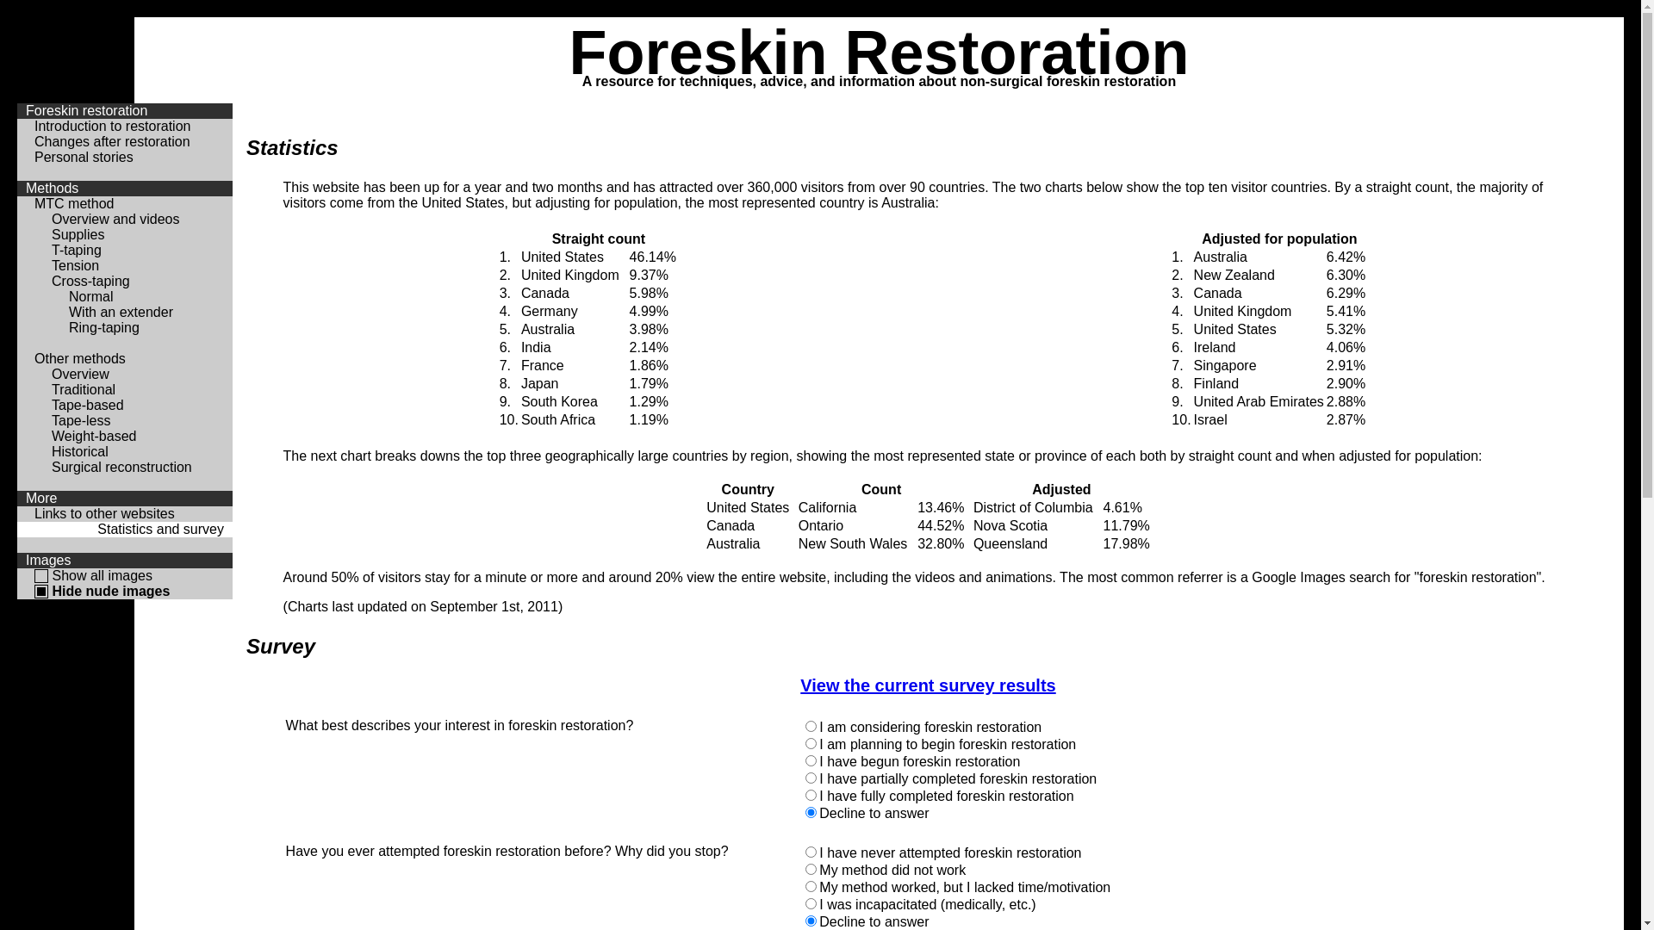  I want to click on Cross-taping, so click(91, 281).